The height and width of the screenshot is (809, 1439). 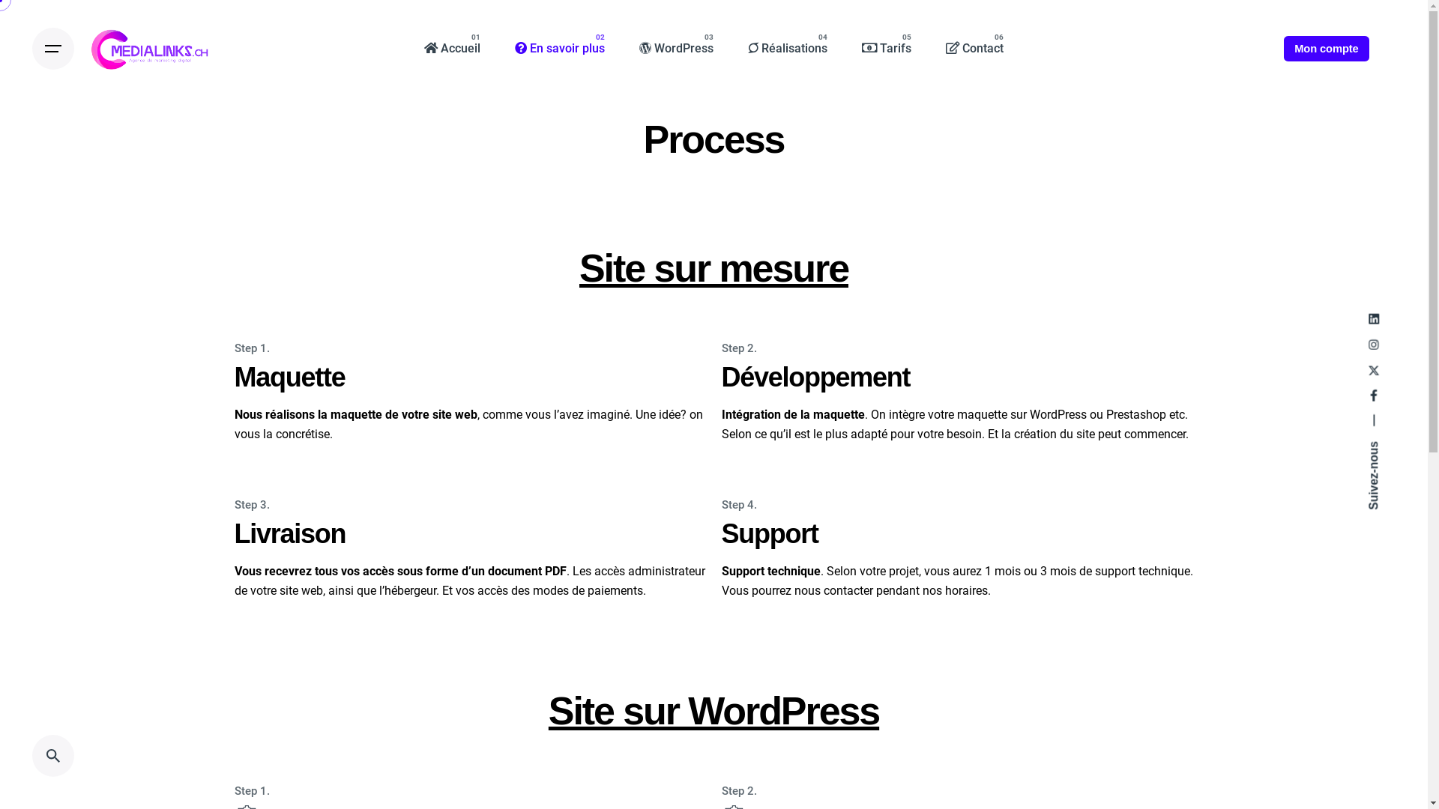 What do you see at coordinates (1327, 49) in the screenshot?
I see `Mon compte` at bounding box center [1327, 49].